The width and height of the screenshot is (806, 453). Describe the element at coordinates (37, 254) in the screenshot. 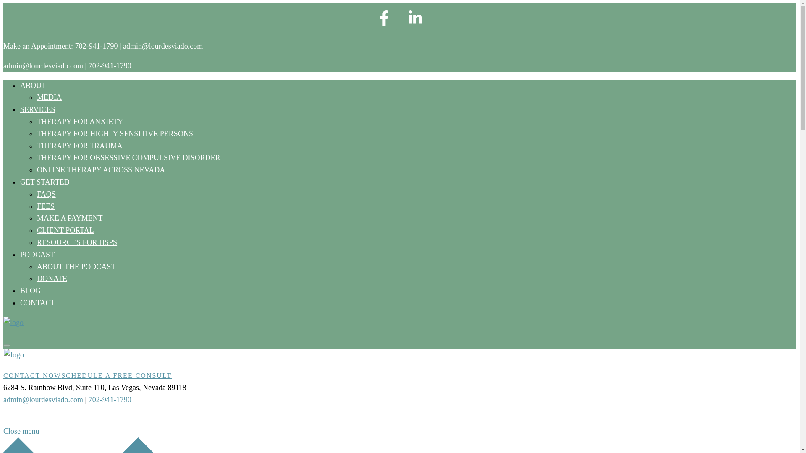

I see `PODCAST` at that location.